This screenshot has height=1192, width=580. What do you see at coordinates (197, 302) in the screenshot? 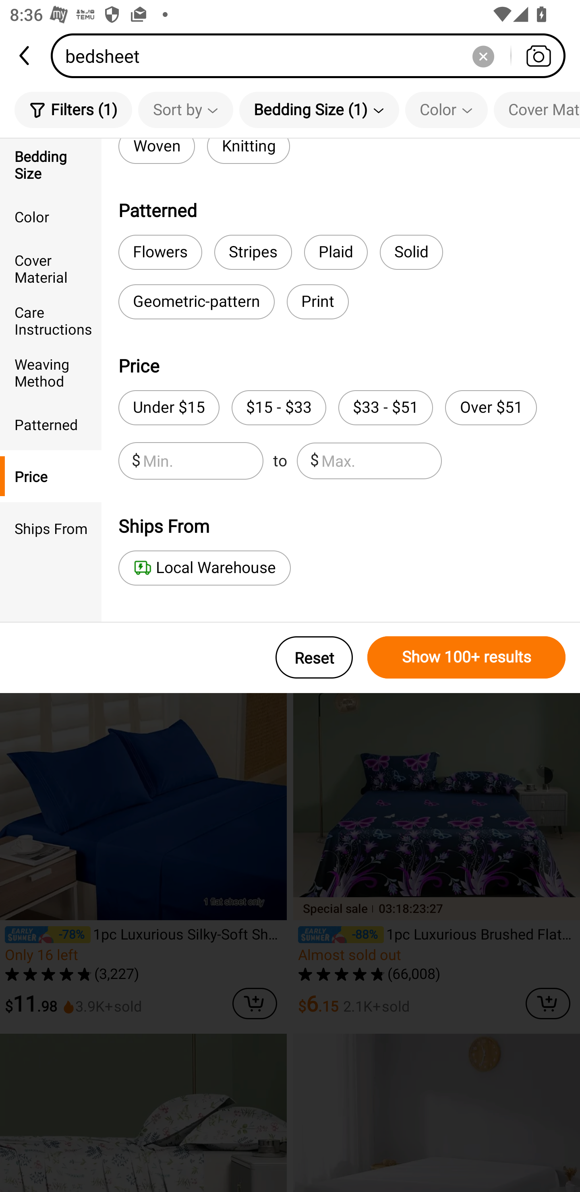
I see `Geometric-pattern` at bounding box center [197, 302].